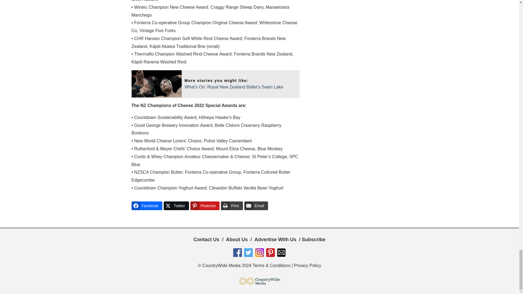 The width and height of the screenshot is (523, 294). I want to click on Share on Twitter, so click(176, 206).